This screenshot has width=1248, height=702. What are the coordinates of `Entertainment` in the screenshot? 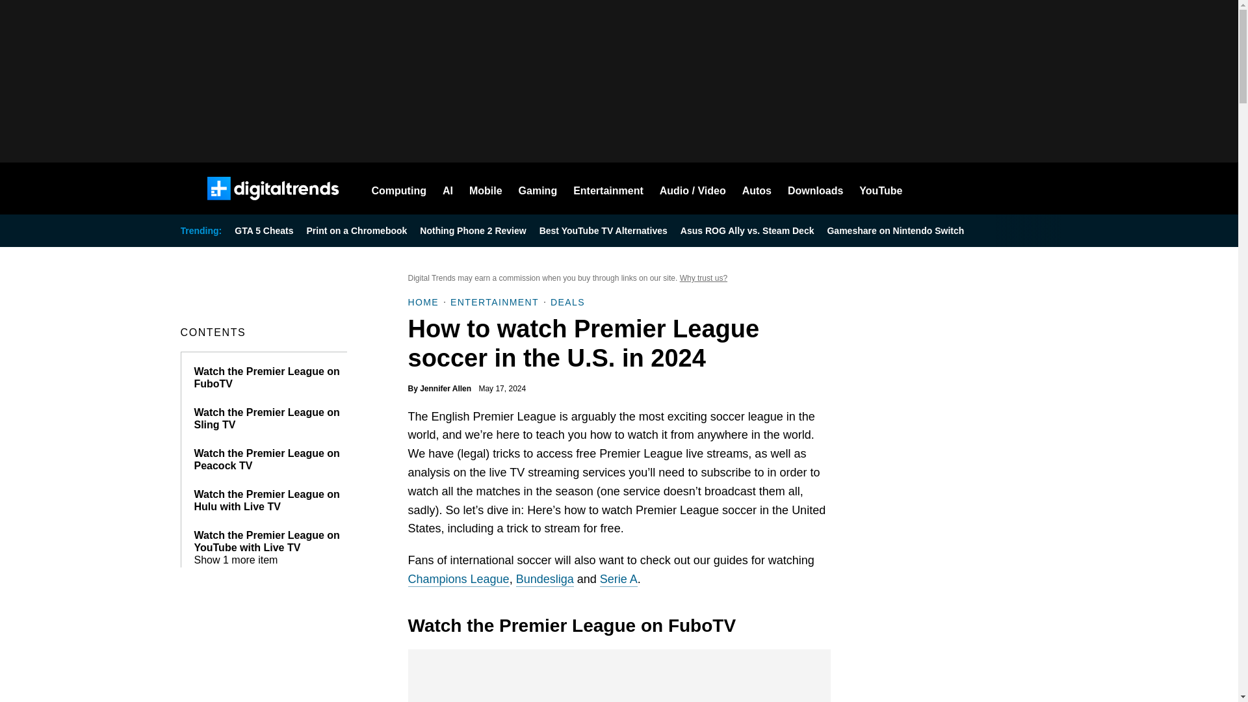 It's located at (608, 188).